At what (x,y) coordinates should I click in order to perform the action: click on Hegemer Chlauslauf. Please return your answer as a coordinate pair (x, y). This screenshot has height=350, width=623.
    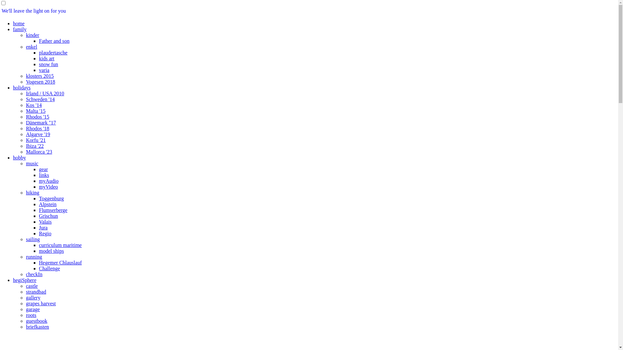
    Looking at the image, I should click on (60, 262).